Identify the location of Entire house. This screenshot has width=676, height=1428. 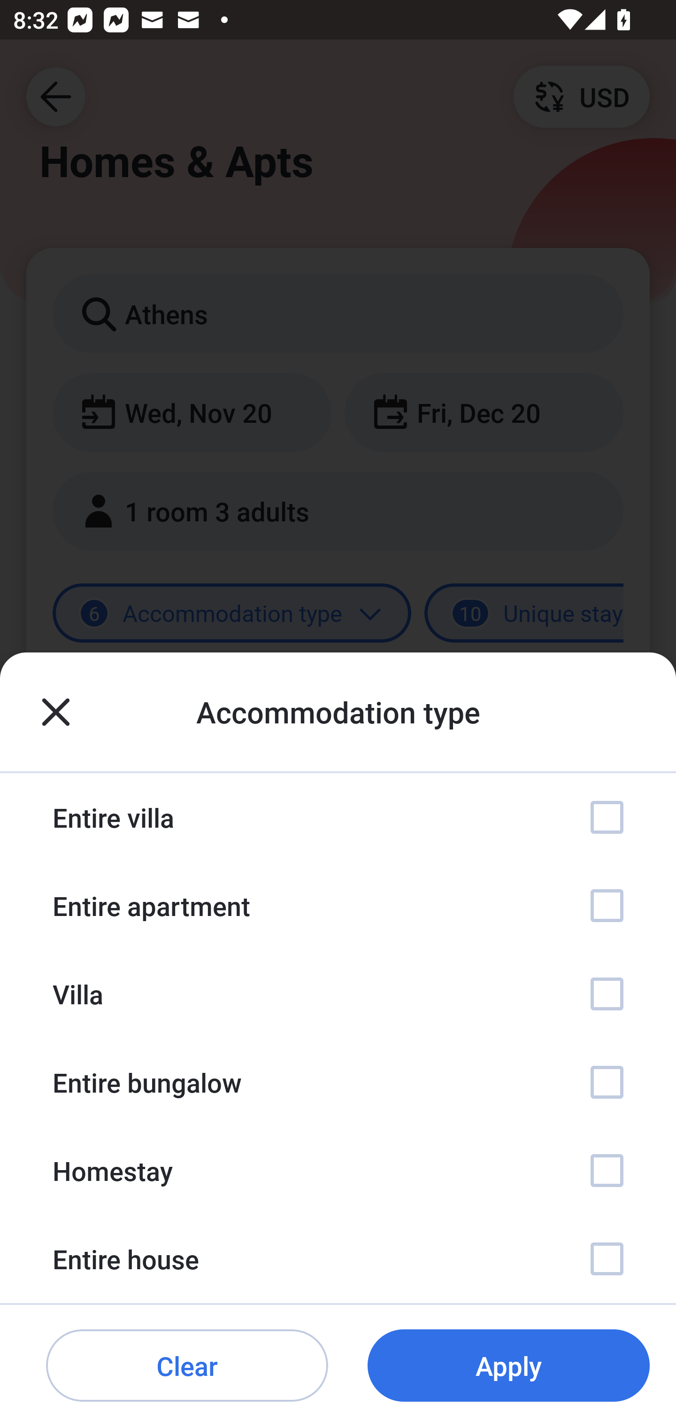
(338, 1259).